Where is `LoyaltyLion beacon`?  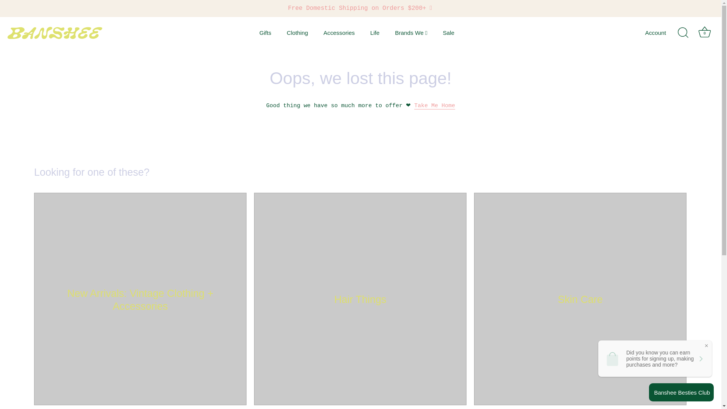
LoyaltyLion beacon is located at coordinates (682, 392).